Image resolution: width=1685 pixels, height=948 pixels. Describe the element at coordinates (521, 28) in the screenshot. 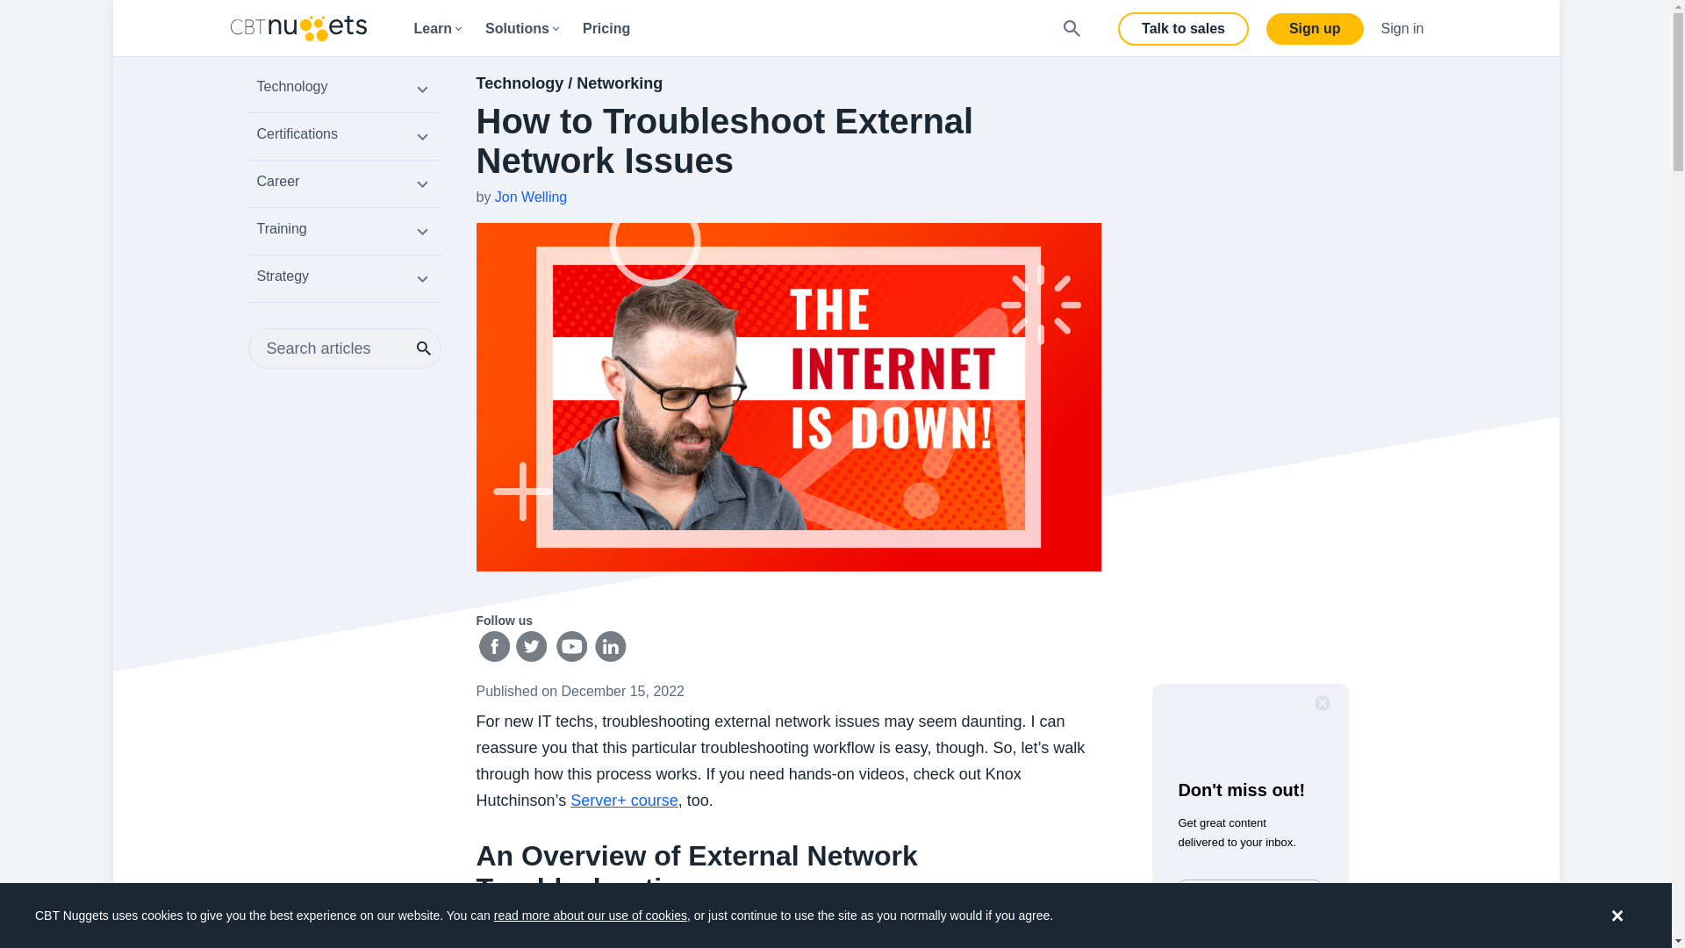

I see `Solutions` at that location.